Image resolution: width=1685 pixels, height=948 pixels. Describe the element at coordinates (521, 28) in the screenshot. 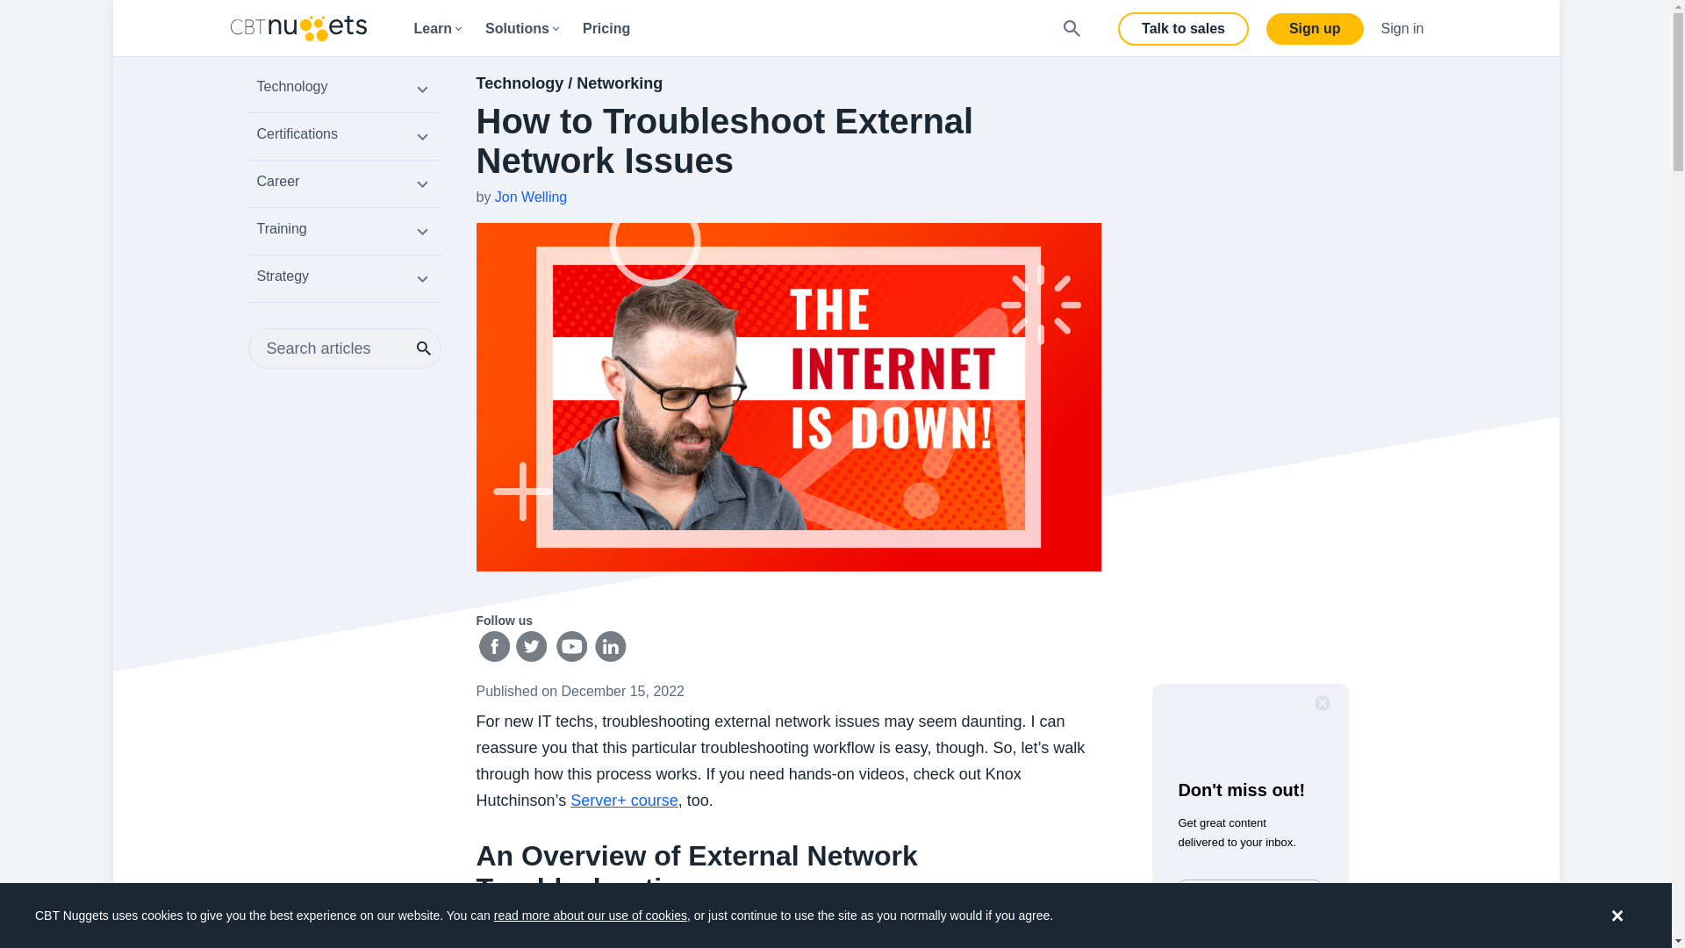

I see `Solutions` at that location.